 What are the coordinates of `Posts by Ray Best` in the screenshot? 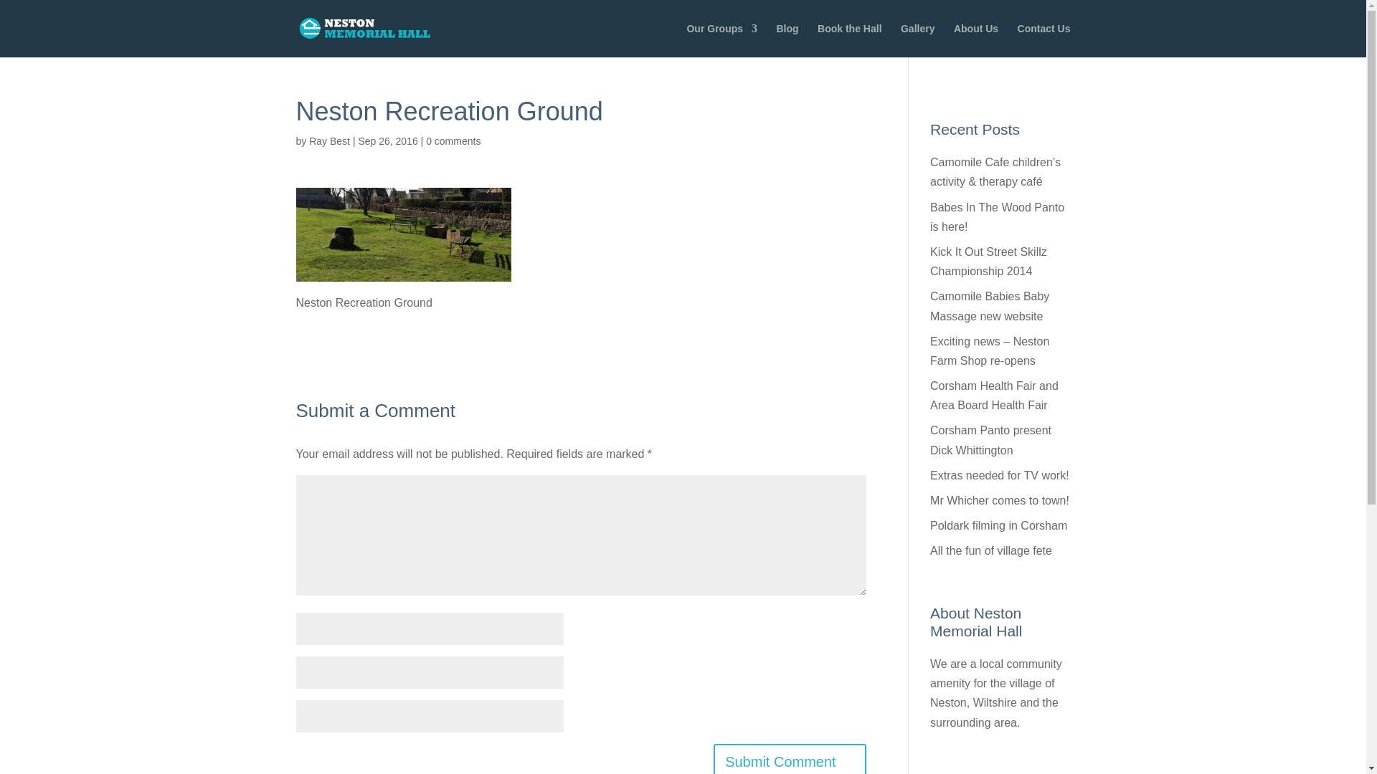 It's located at (328, 141).